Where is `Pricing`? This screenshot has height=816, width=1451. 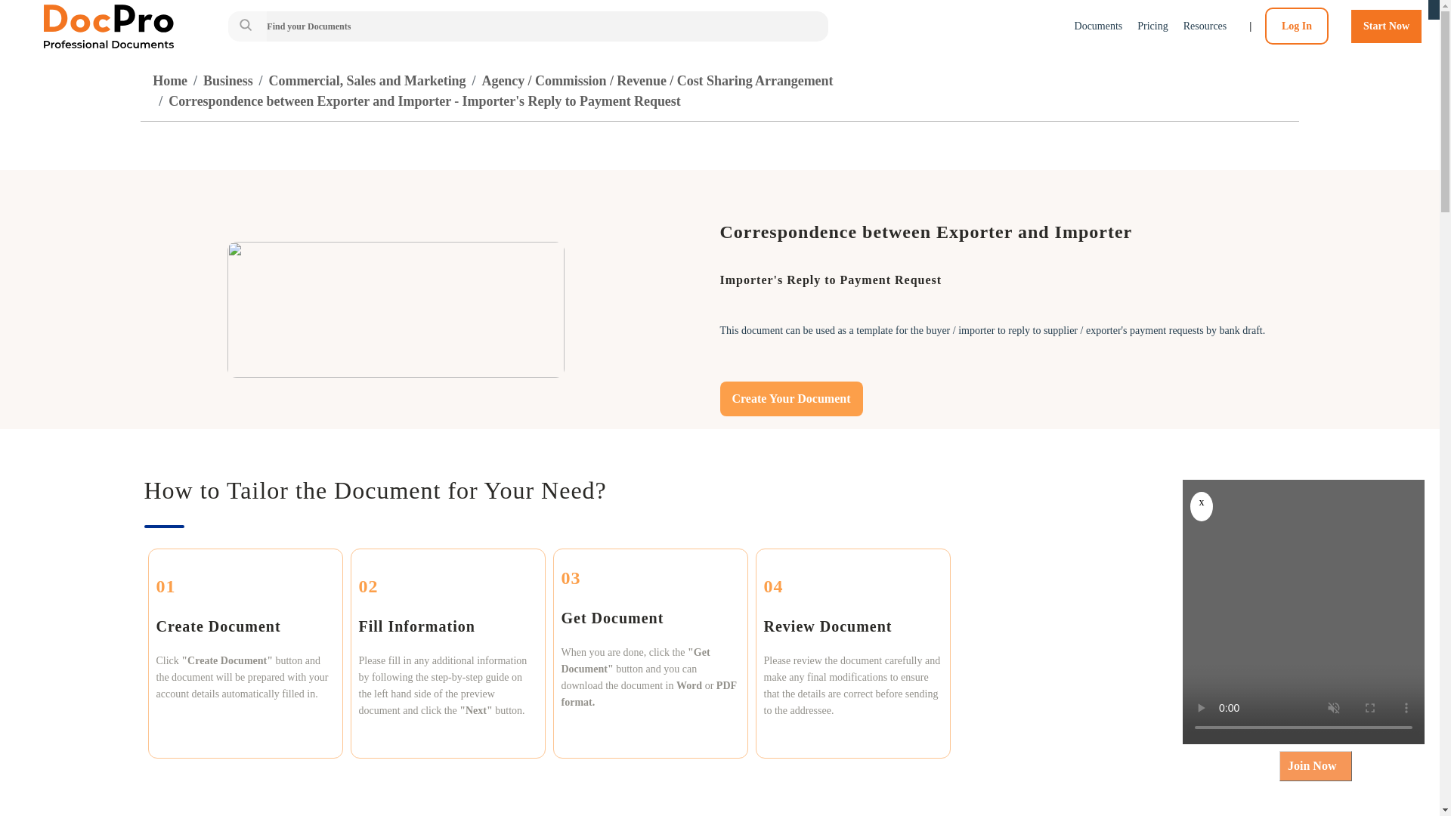
Pricing is located at coordinates (1152, 26).